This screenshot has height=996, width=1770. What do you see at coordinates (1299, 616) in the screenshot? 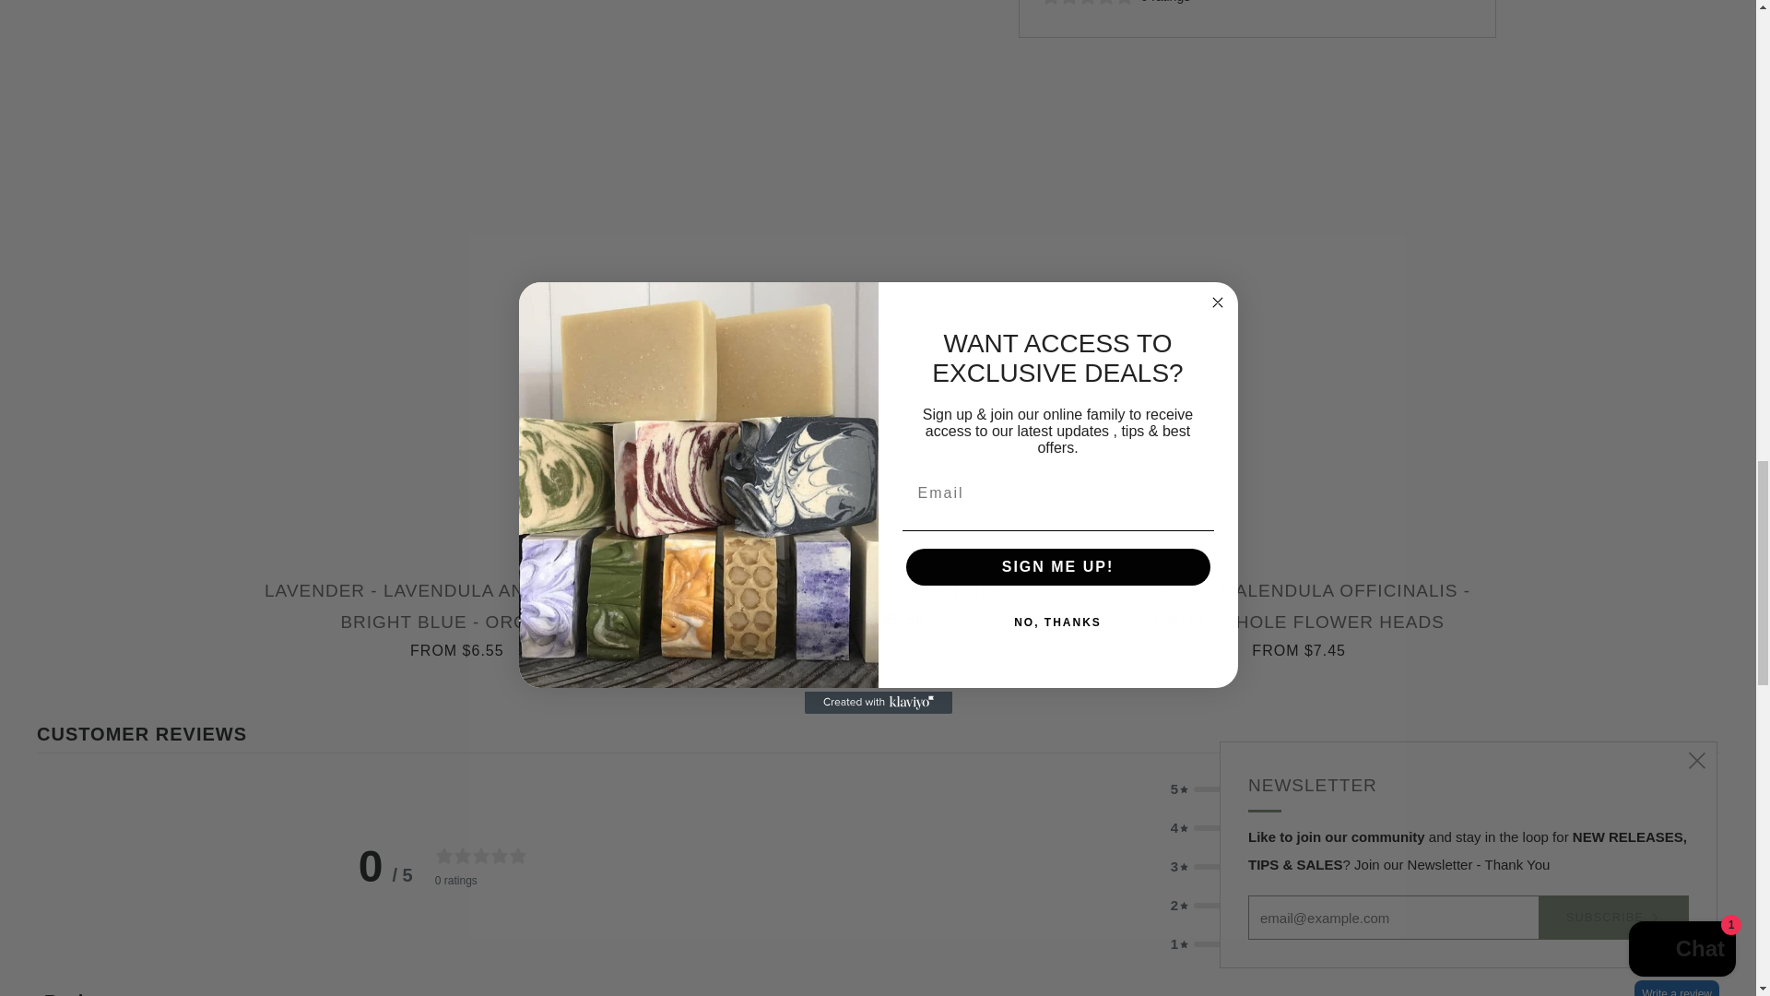
I see `Organic Calendula officinalis - Dried Whole Flower Heads` at bounding box center [1299, 616].